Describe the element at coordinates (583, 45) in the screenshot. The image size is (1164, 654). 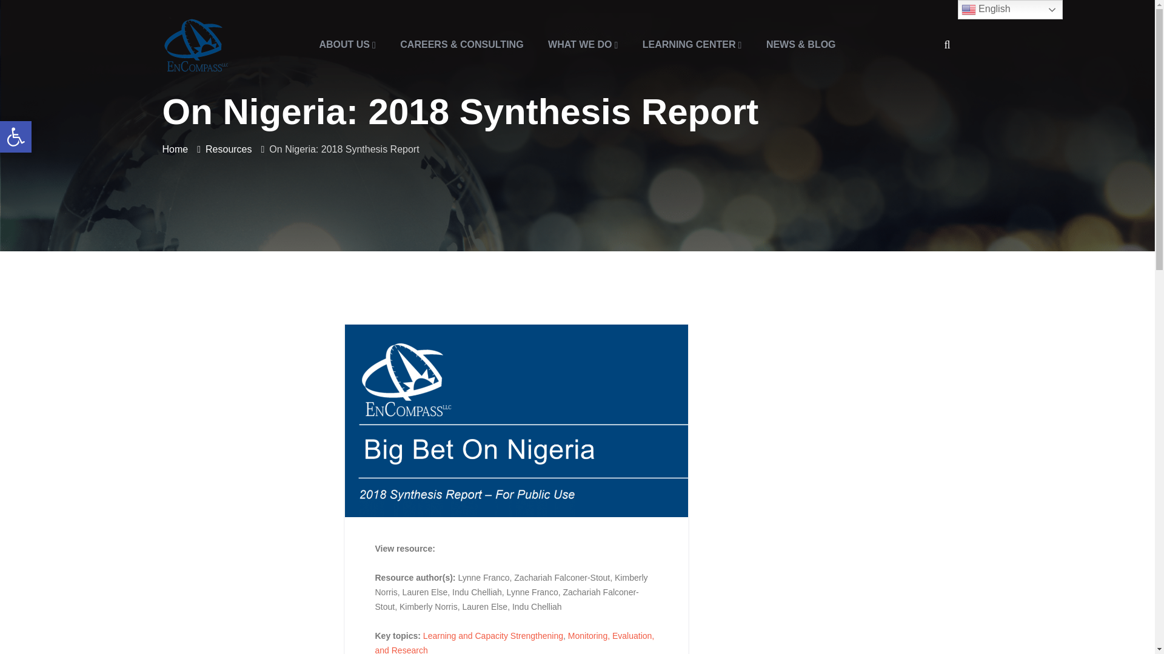
I see `Accessibility Tools` at that location.